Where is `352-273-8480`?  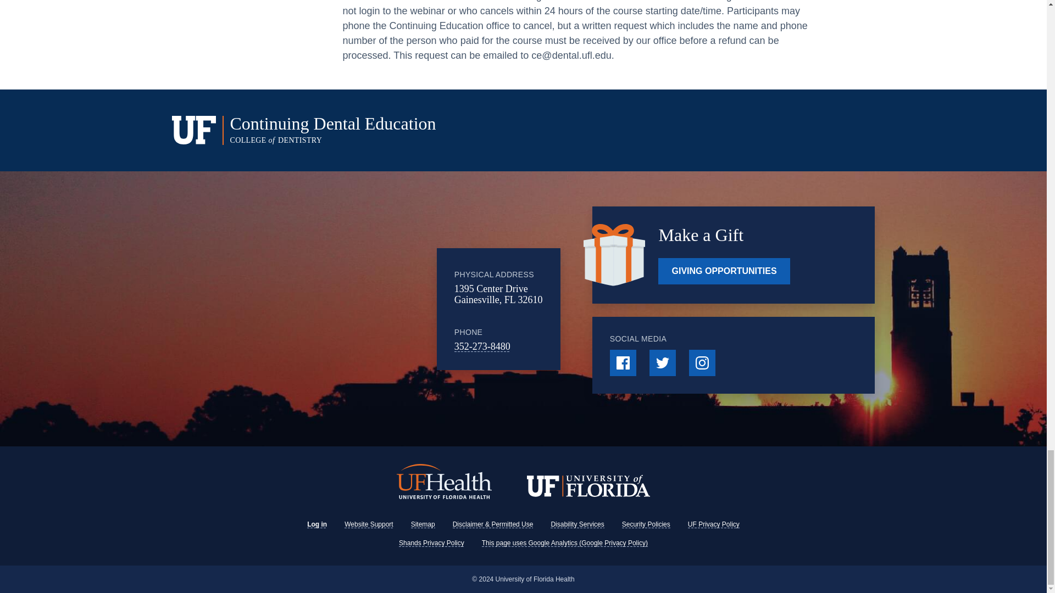 352-273-8480 is located at coordinates (482, 346).